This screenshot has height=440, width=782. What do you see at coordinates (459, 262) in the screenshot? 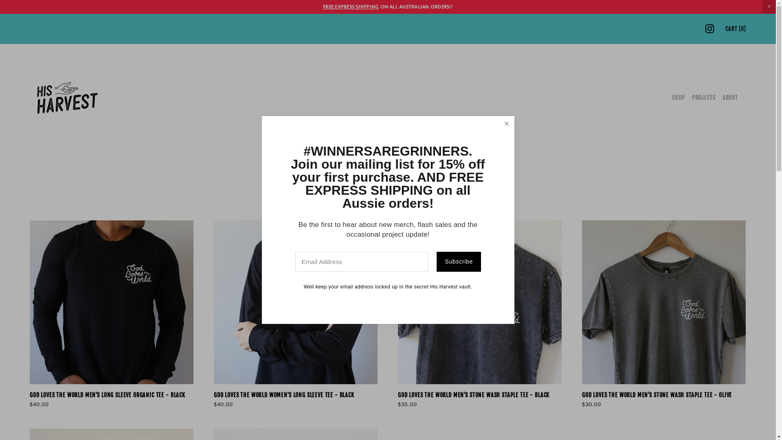
I see `Subscribe` at bounding box center [459, 262].